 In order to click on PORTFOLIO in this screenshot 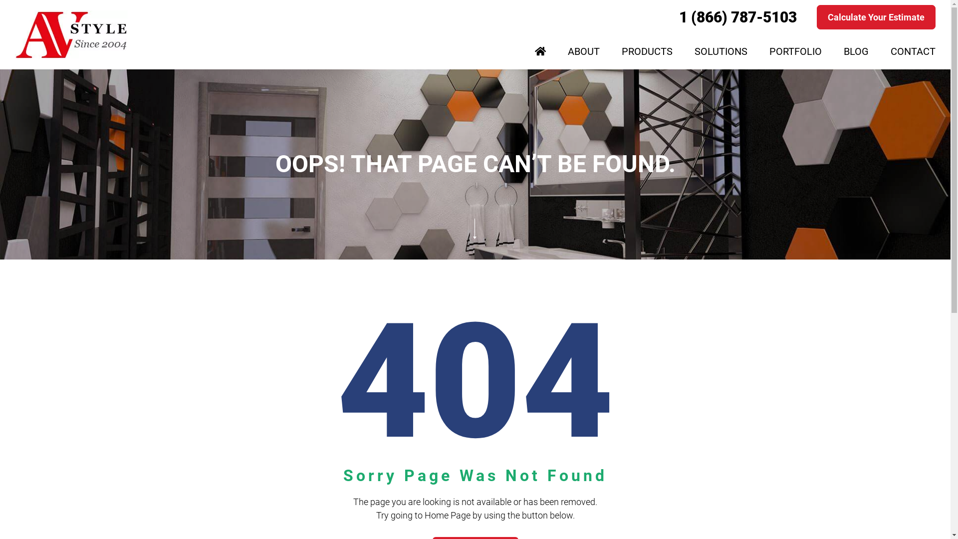, I will do `click(795, 52)`.